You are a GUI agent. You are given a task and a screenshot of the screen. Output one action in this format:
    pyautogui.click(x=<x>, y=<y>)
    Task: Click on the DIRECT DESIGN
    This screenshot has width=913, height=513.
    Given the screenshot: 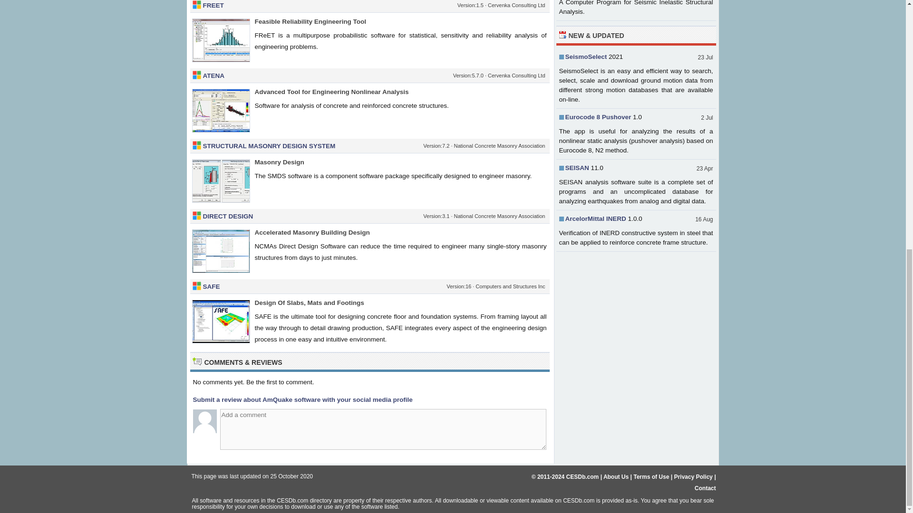 What is the action you would take?
    pyautogui.click(x=227, y=217)
    